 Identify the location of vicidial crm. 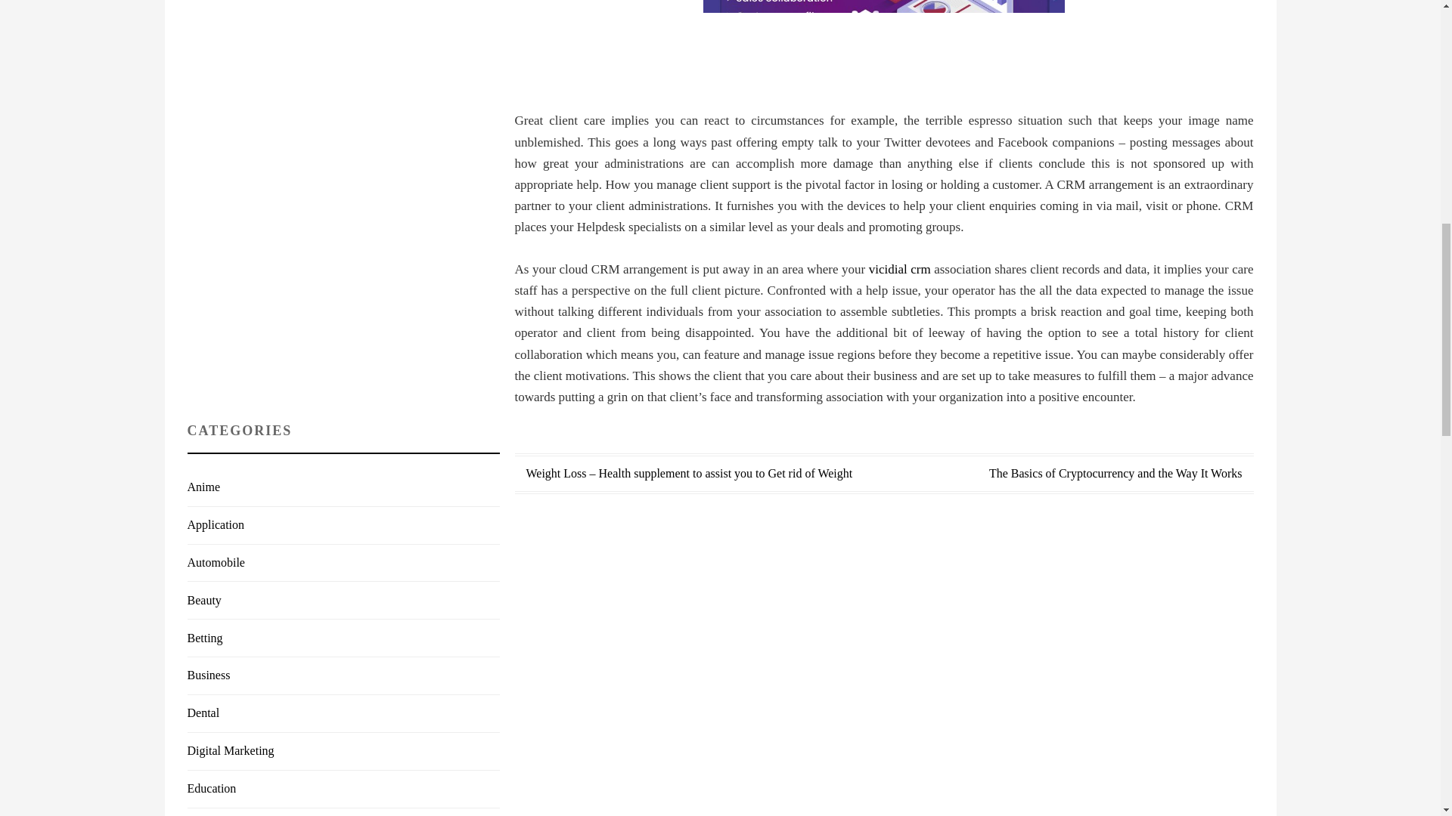
(899, 269).